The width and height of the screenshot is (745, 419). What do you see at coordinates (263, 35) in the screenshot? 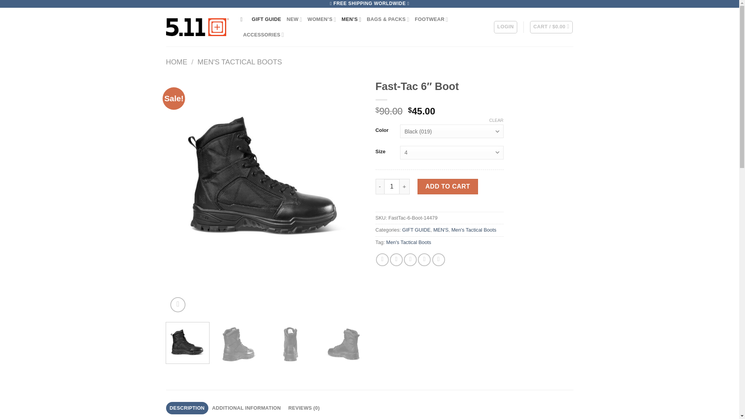
I see `ACCESSORIES` at bounding box center [263, 35].